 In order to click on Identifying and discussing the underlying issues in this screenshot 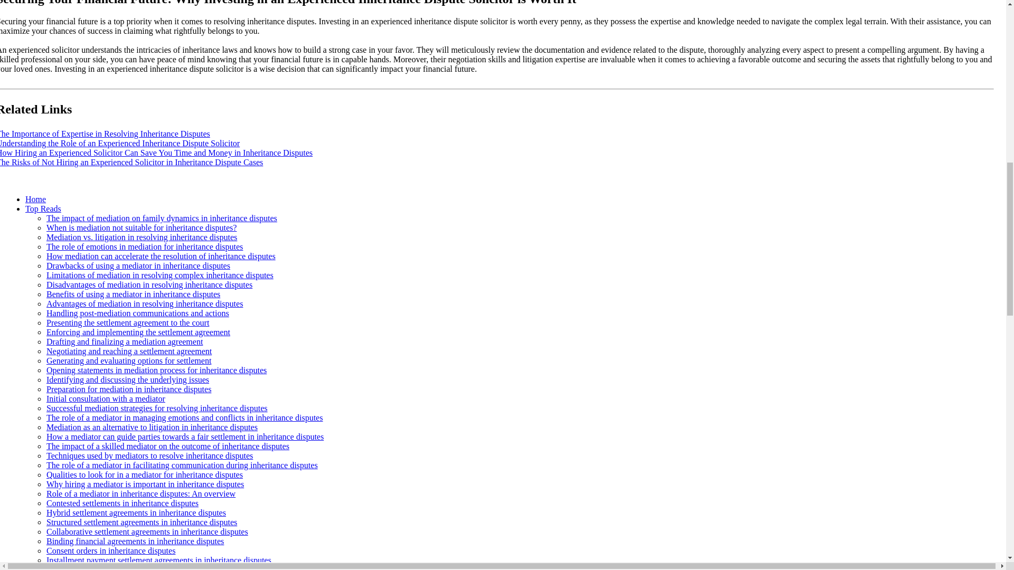, I will do `click(128, 379)`.